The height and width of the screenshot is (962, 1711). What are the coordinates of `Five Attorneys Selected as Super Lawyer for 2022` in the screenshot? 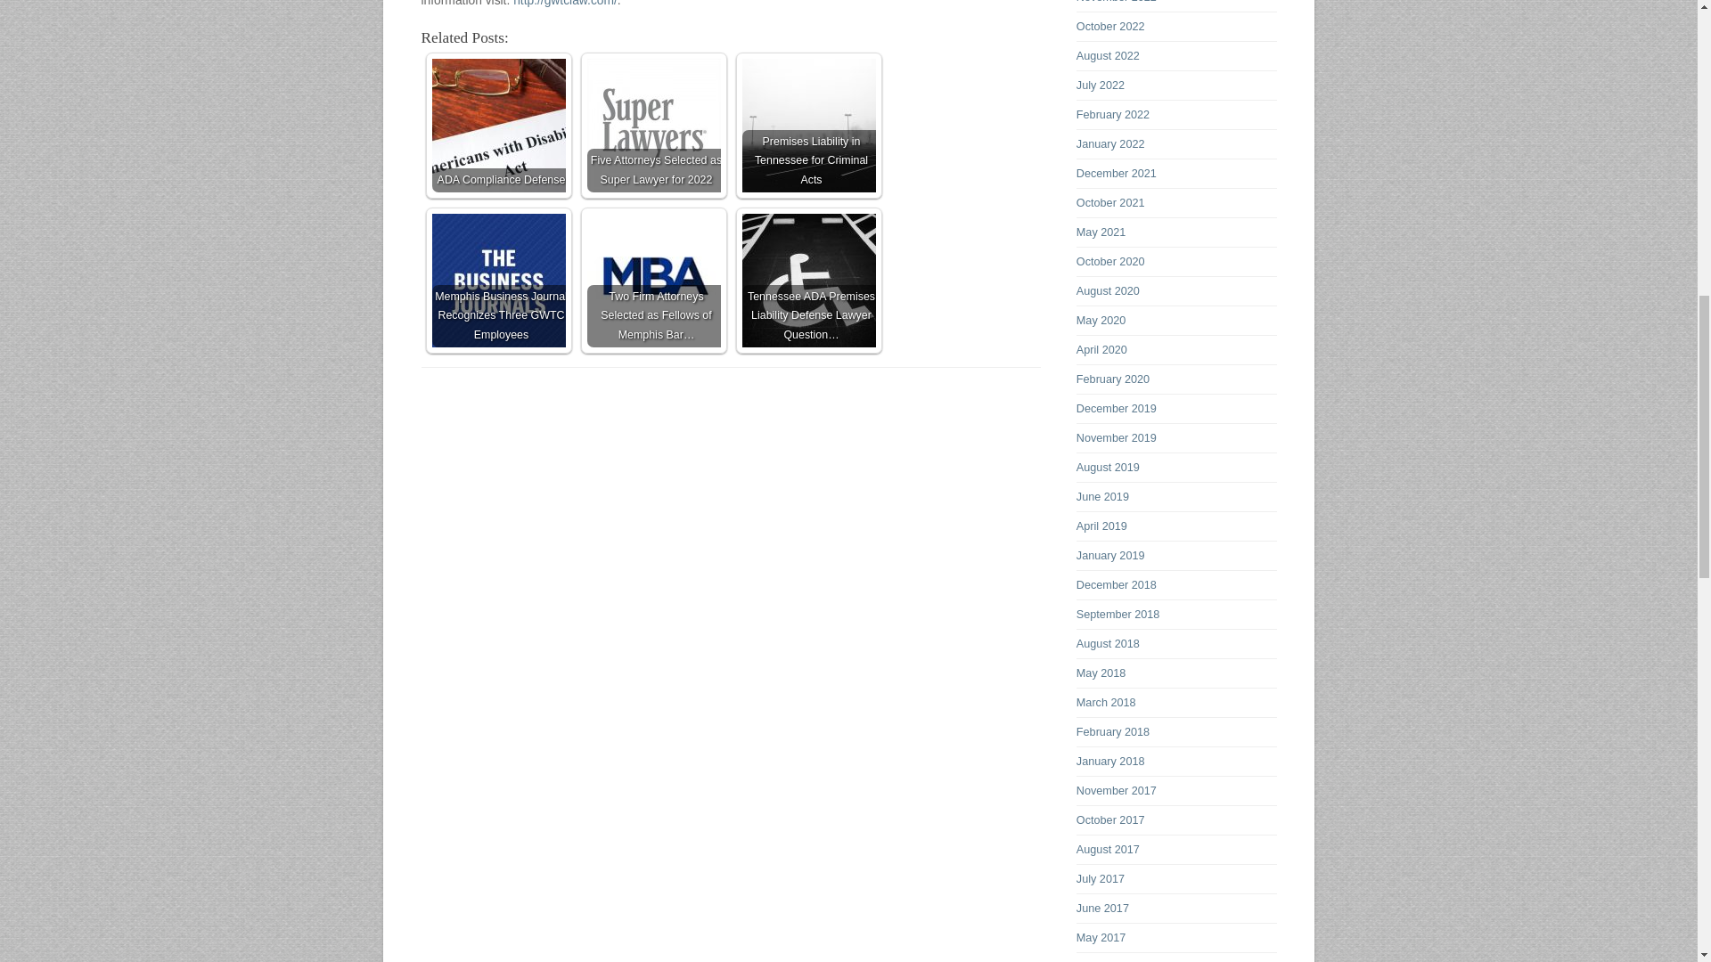 It's located at (653, 125).